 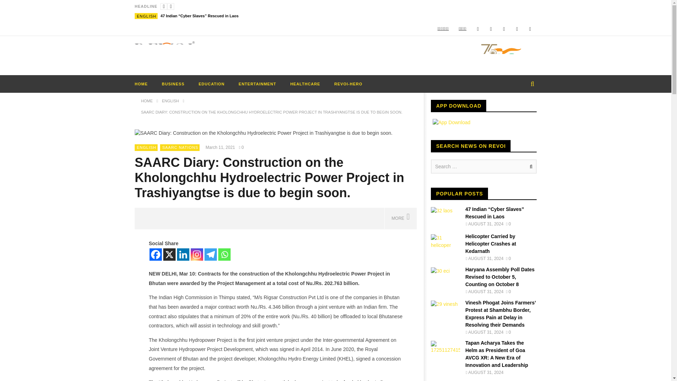 I want to click on HEALTHCARE, so click(x=305, y=84).